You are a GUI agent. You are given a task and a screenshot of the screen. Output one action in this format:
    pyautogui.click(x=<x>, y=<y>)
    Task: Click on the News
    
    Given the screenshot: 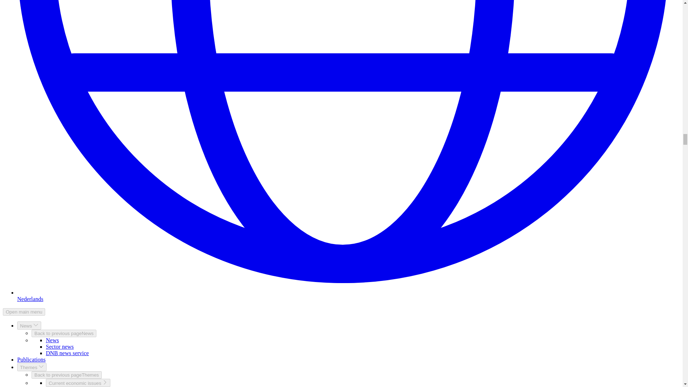 What is the action you would take?
    pyautogui.click(x=29, y=325)
    